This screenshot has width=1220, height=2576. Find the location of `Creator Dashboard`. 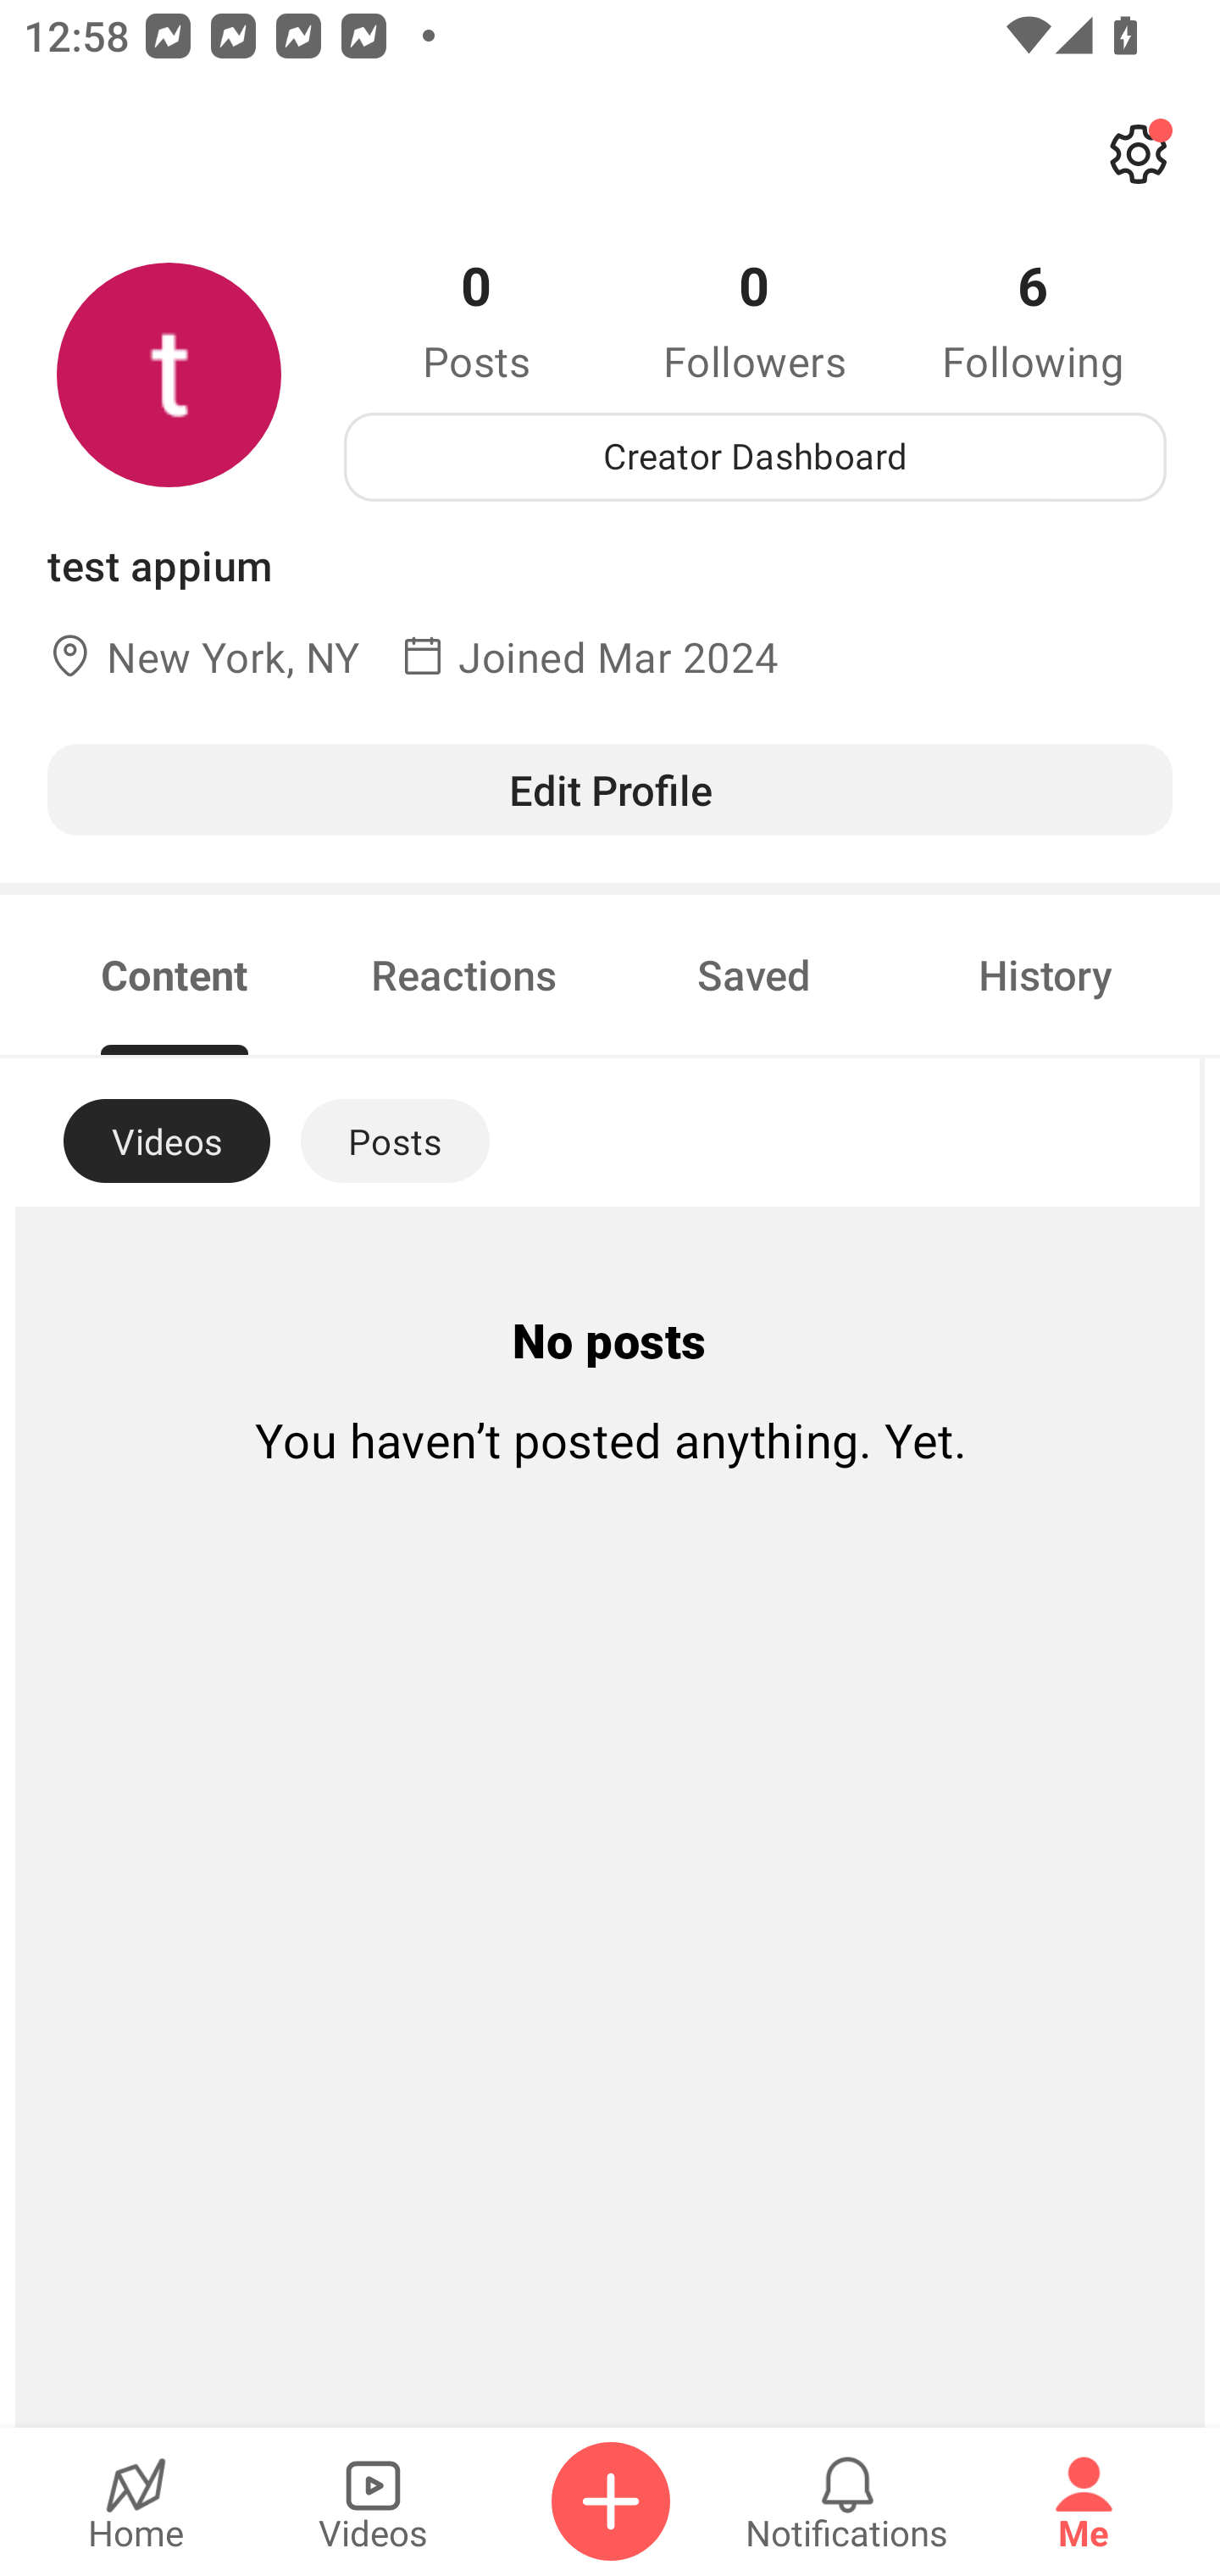

Creator Dashboard is located at coordinates (755, 457).